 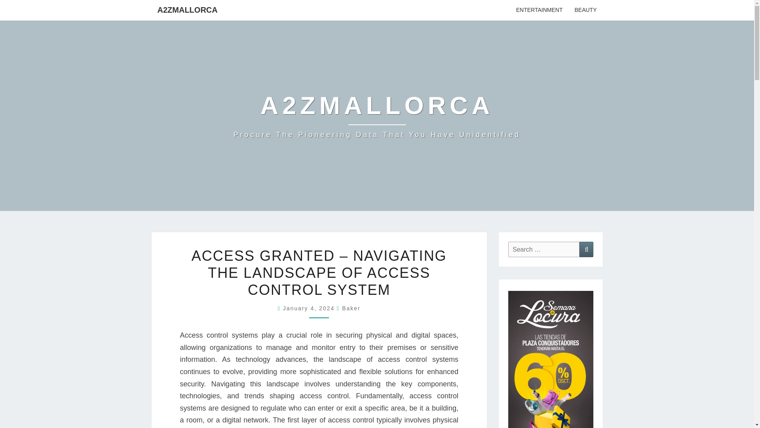 What do you see at coordinates (187, 10) in the screenshot?
I see `A2ZMALLORCA` at bounding box center [187, 10].